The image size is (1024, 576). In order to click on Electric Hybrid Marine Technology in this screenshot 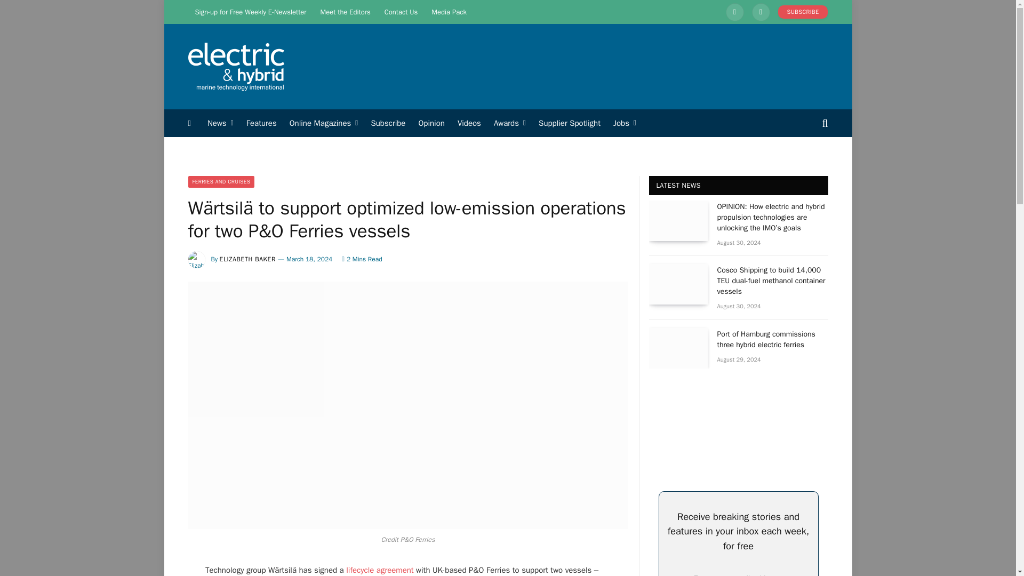, I will do `click(235, 67)`.